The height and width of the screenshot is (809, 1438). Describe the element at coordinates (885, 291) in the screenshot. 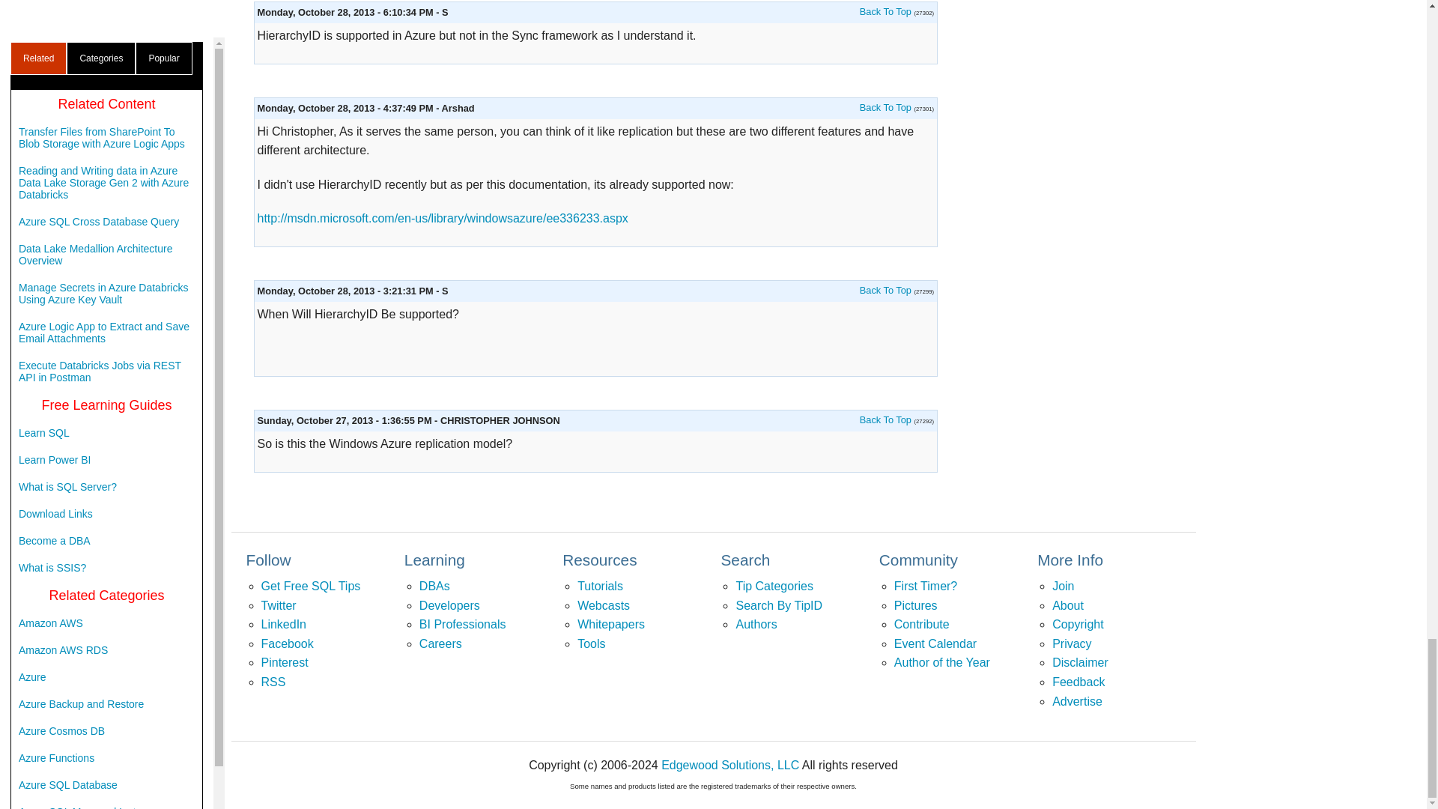

I see `read the tip` at that location.